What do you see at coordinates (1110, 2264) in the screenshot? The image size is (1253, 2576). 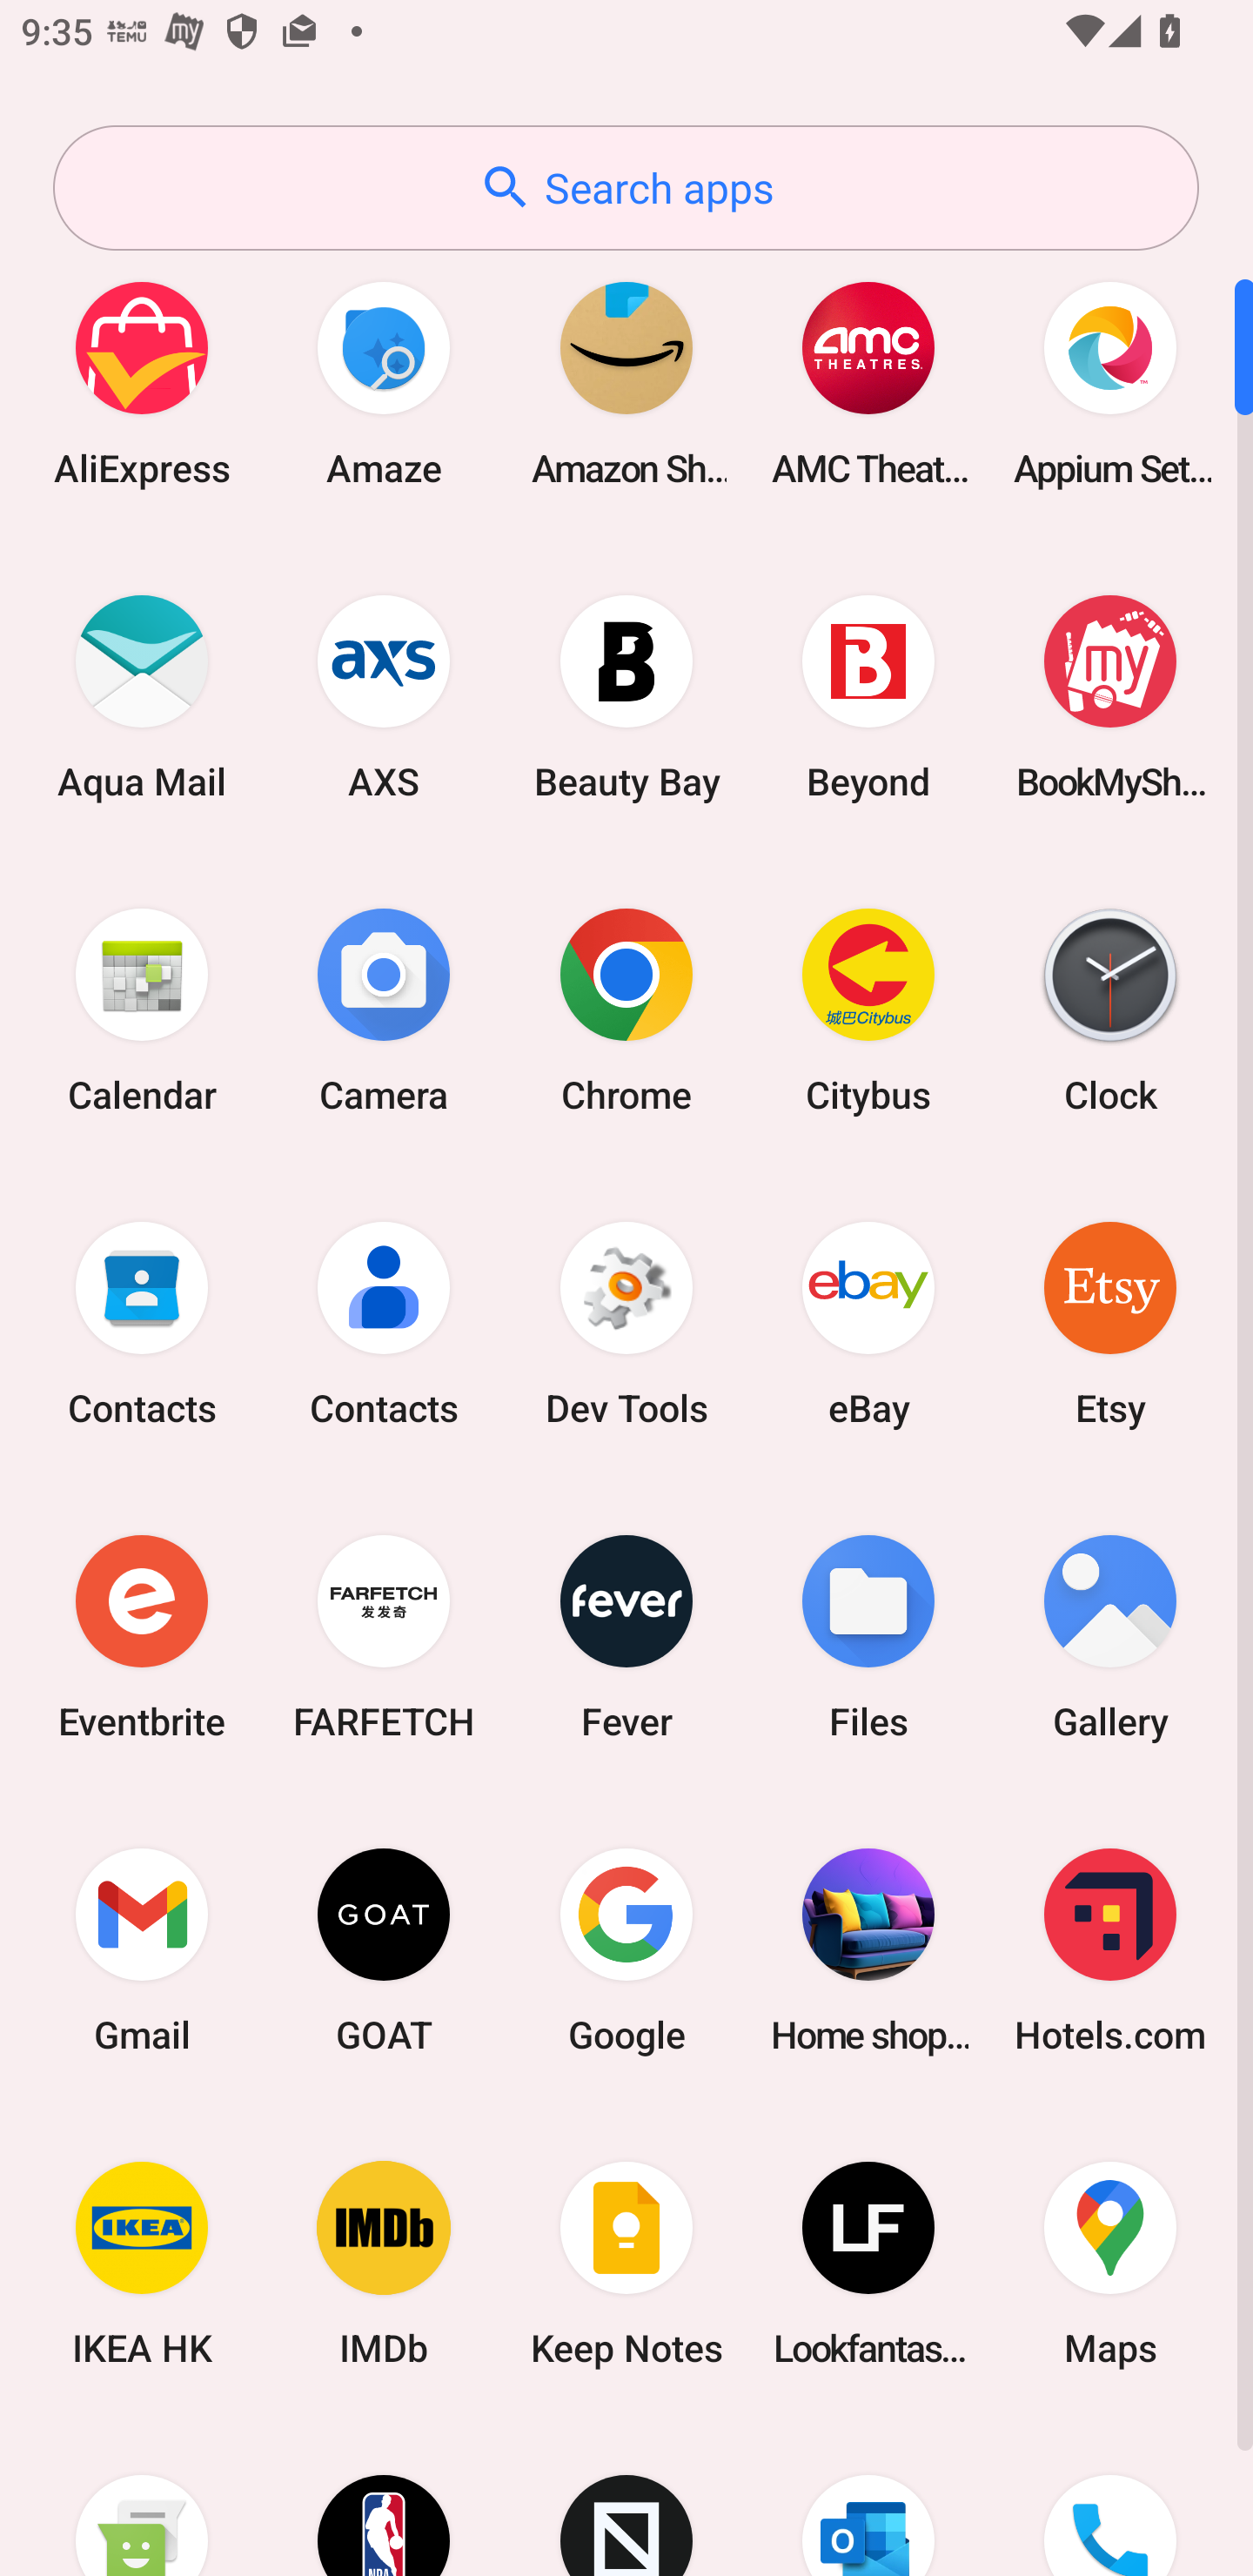 I see `Maps` at bounding box center [1110, 2264].